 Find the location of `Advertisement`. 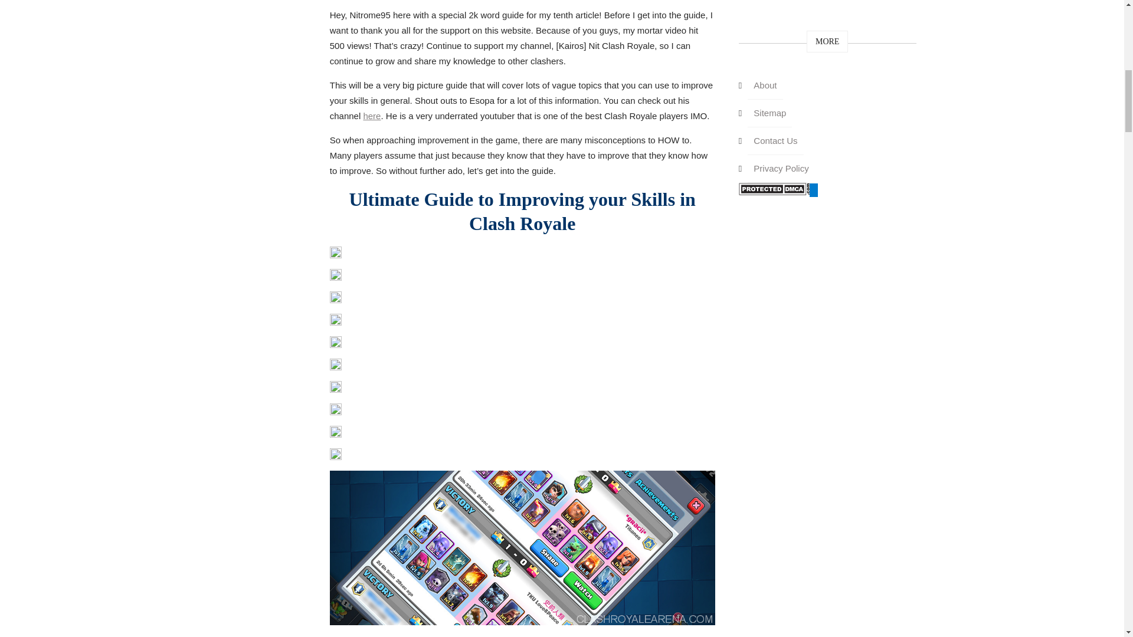

Advertisement is located at coordinates (522, 4).